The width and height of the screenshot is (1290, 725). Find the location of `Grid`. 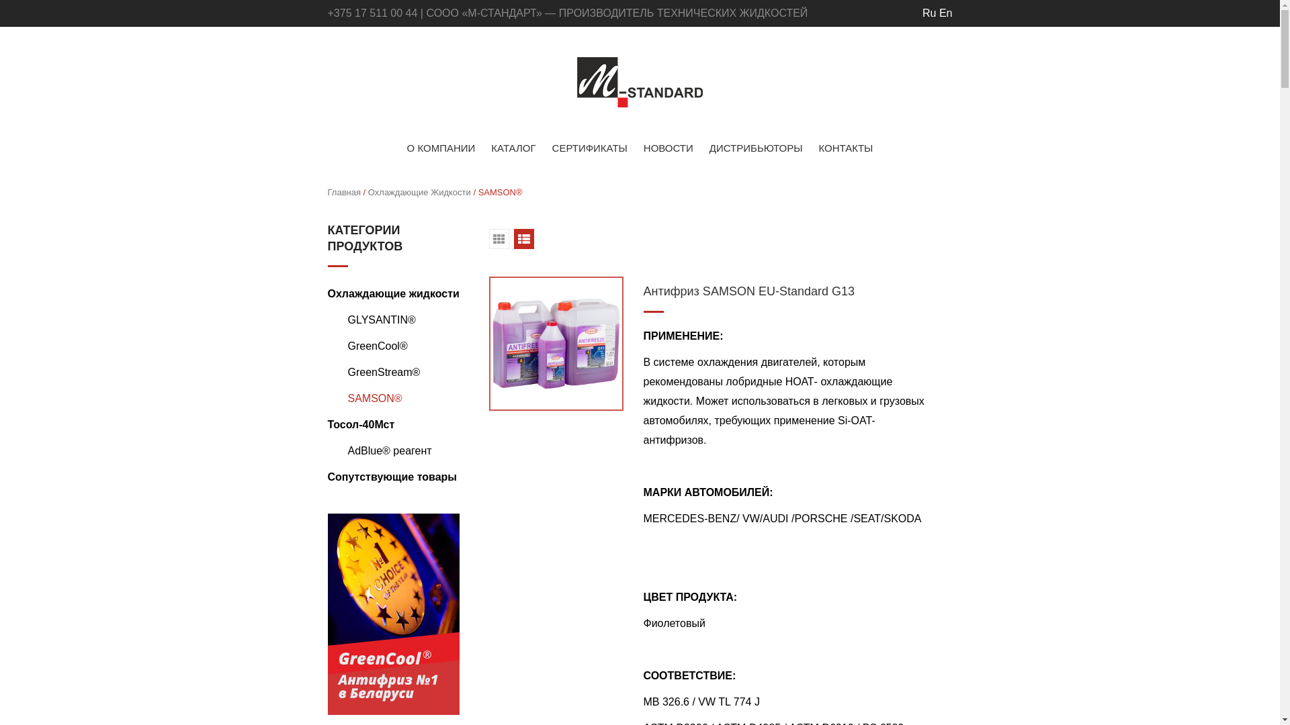

Grid is located at coordinates (499, 239).